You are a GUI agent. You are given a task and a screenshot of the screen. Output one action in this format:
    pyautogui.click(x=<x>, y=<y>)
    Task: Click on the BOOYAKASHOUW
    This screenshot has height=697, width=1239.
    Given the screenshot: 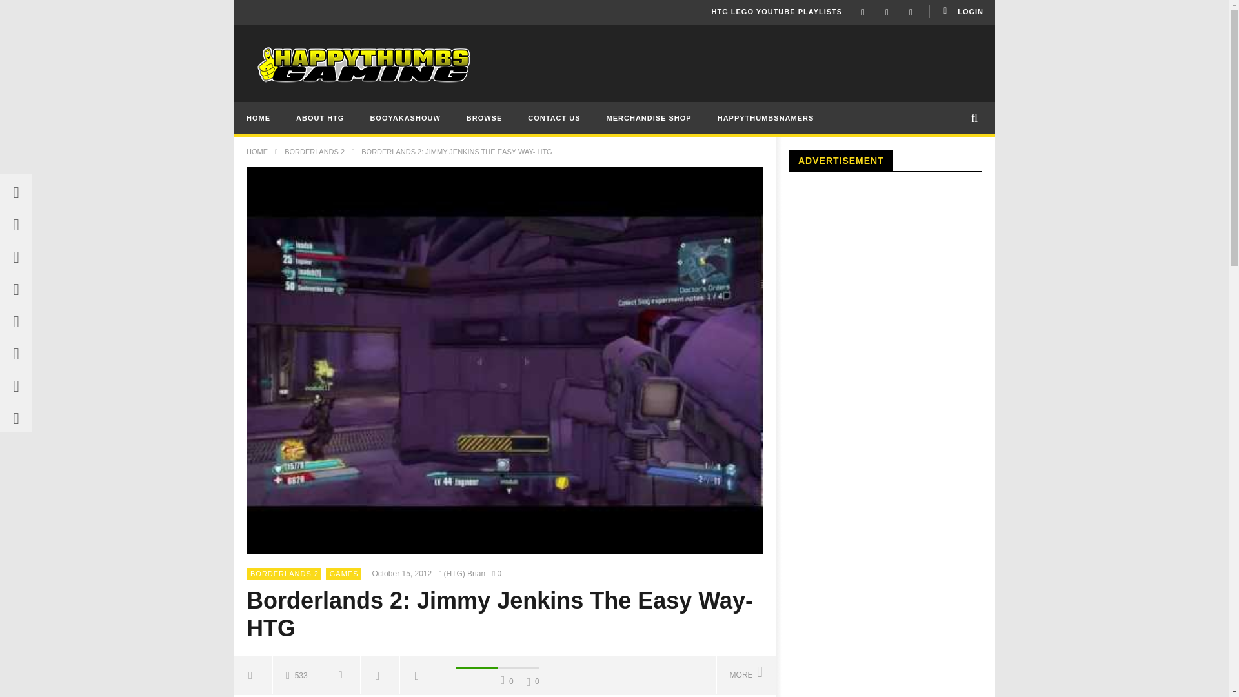 What is the action you would take?
    pyautogui.click(x=405, y=117)
    